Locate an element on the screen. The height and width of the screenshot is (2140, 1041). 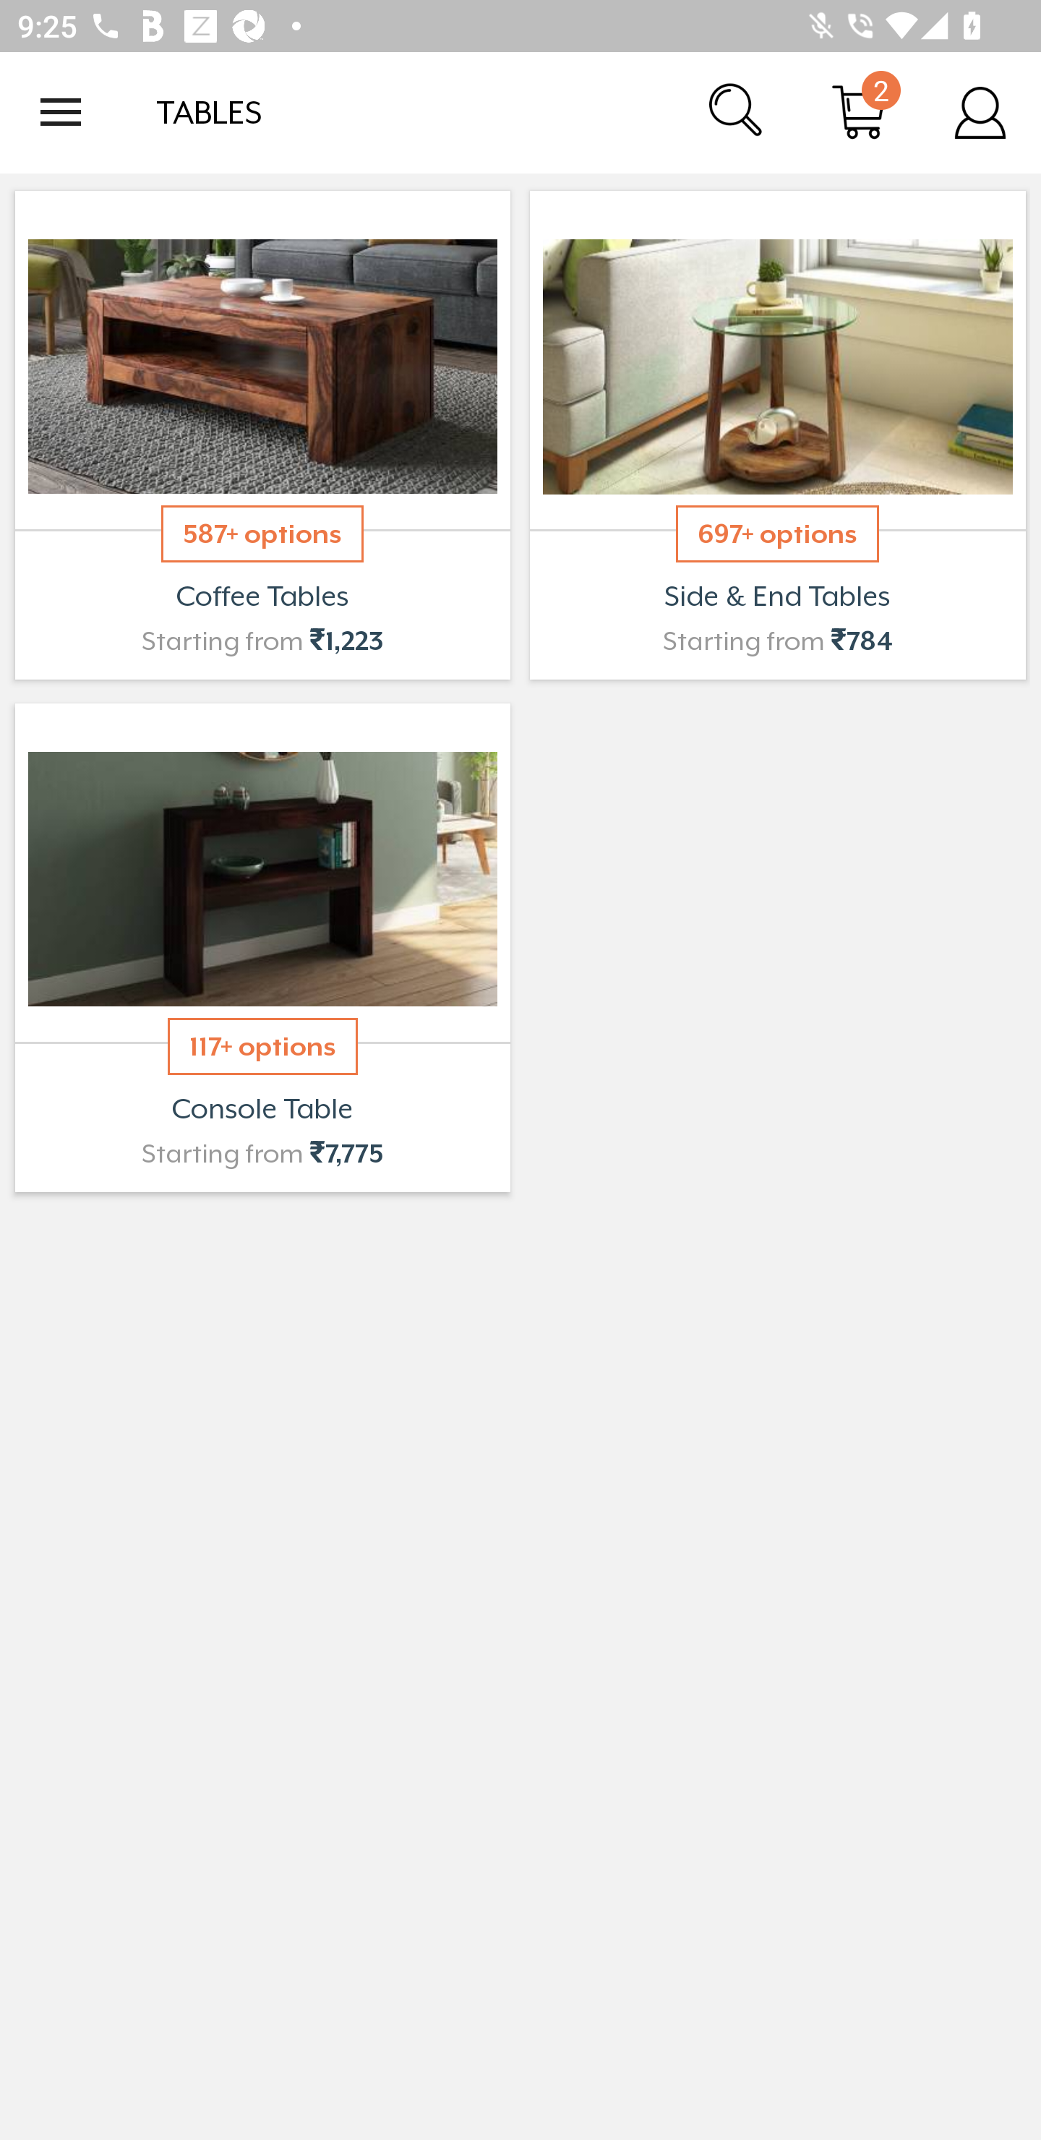
Search is located at coordinates (737, 111).